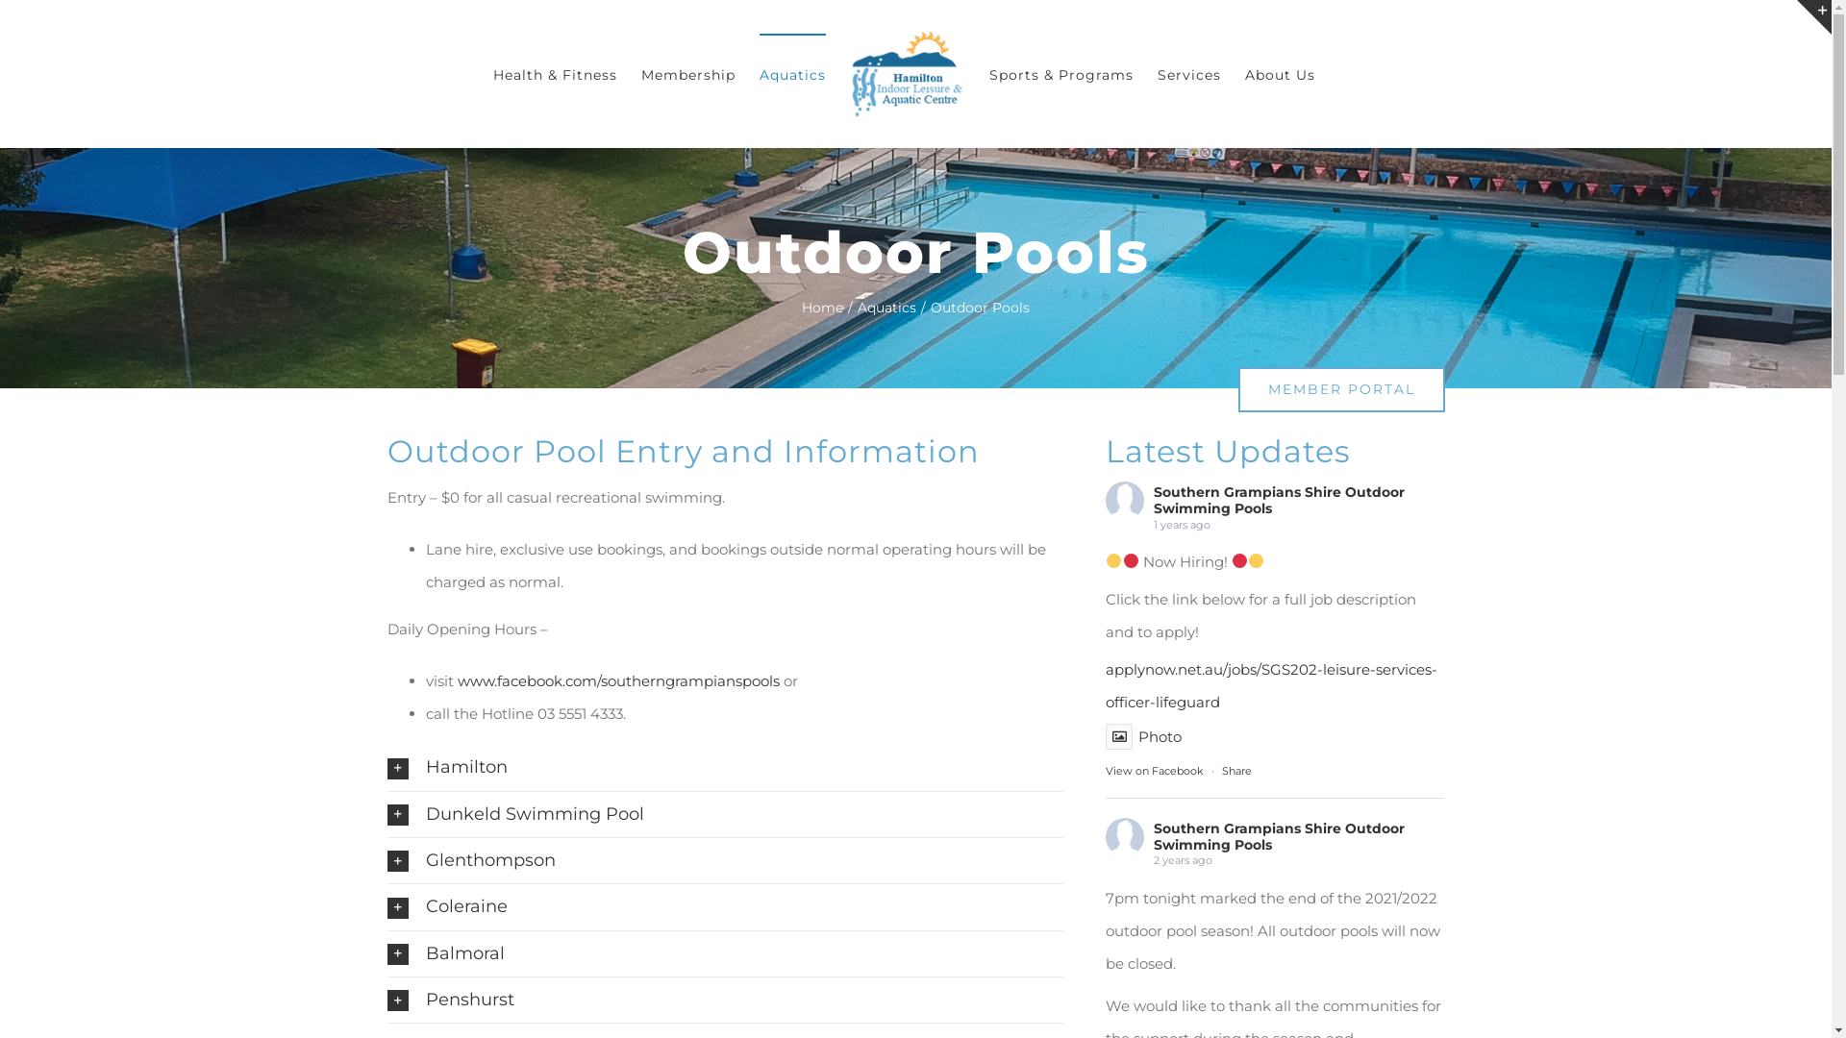 The height and width of the screenshot is (1038, 1846). Describe the element at coordinates (619, 680) in the screenshot. I see `www.facebook.com/southerngrampianspools` at that location.